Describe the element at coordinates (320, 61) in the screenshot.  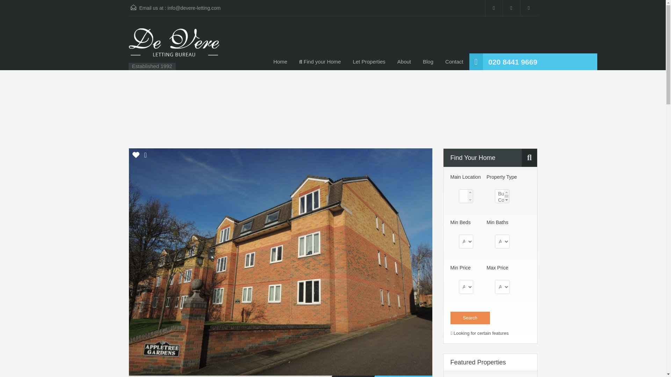
I see `Find your Home` at that location.